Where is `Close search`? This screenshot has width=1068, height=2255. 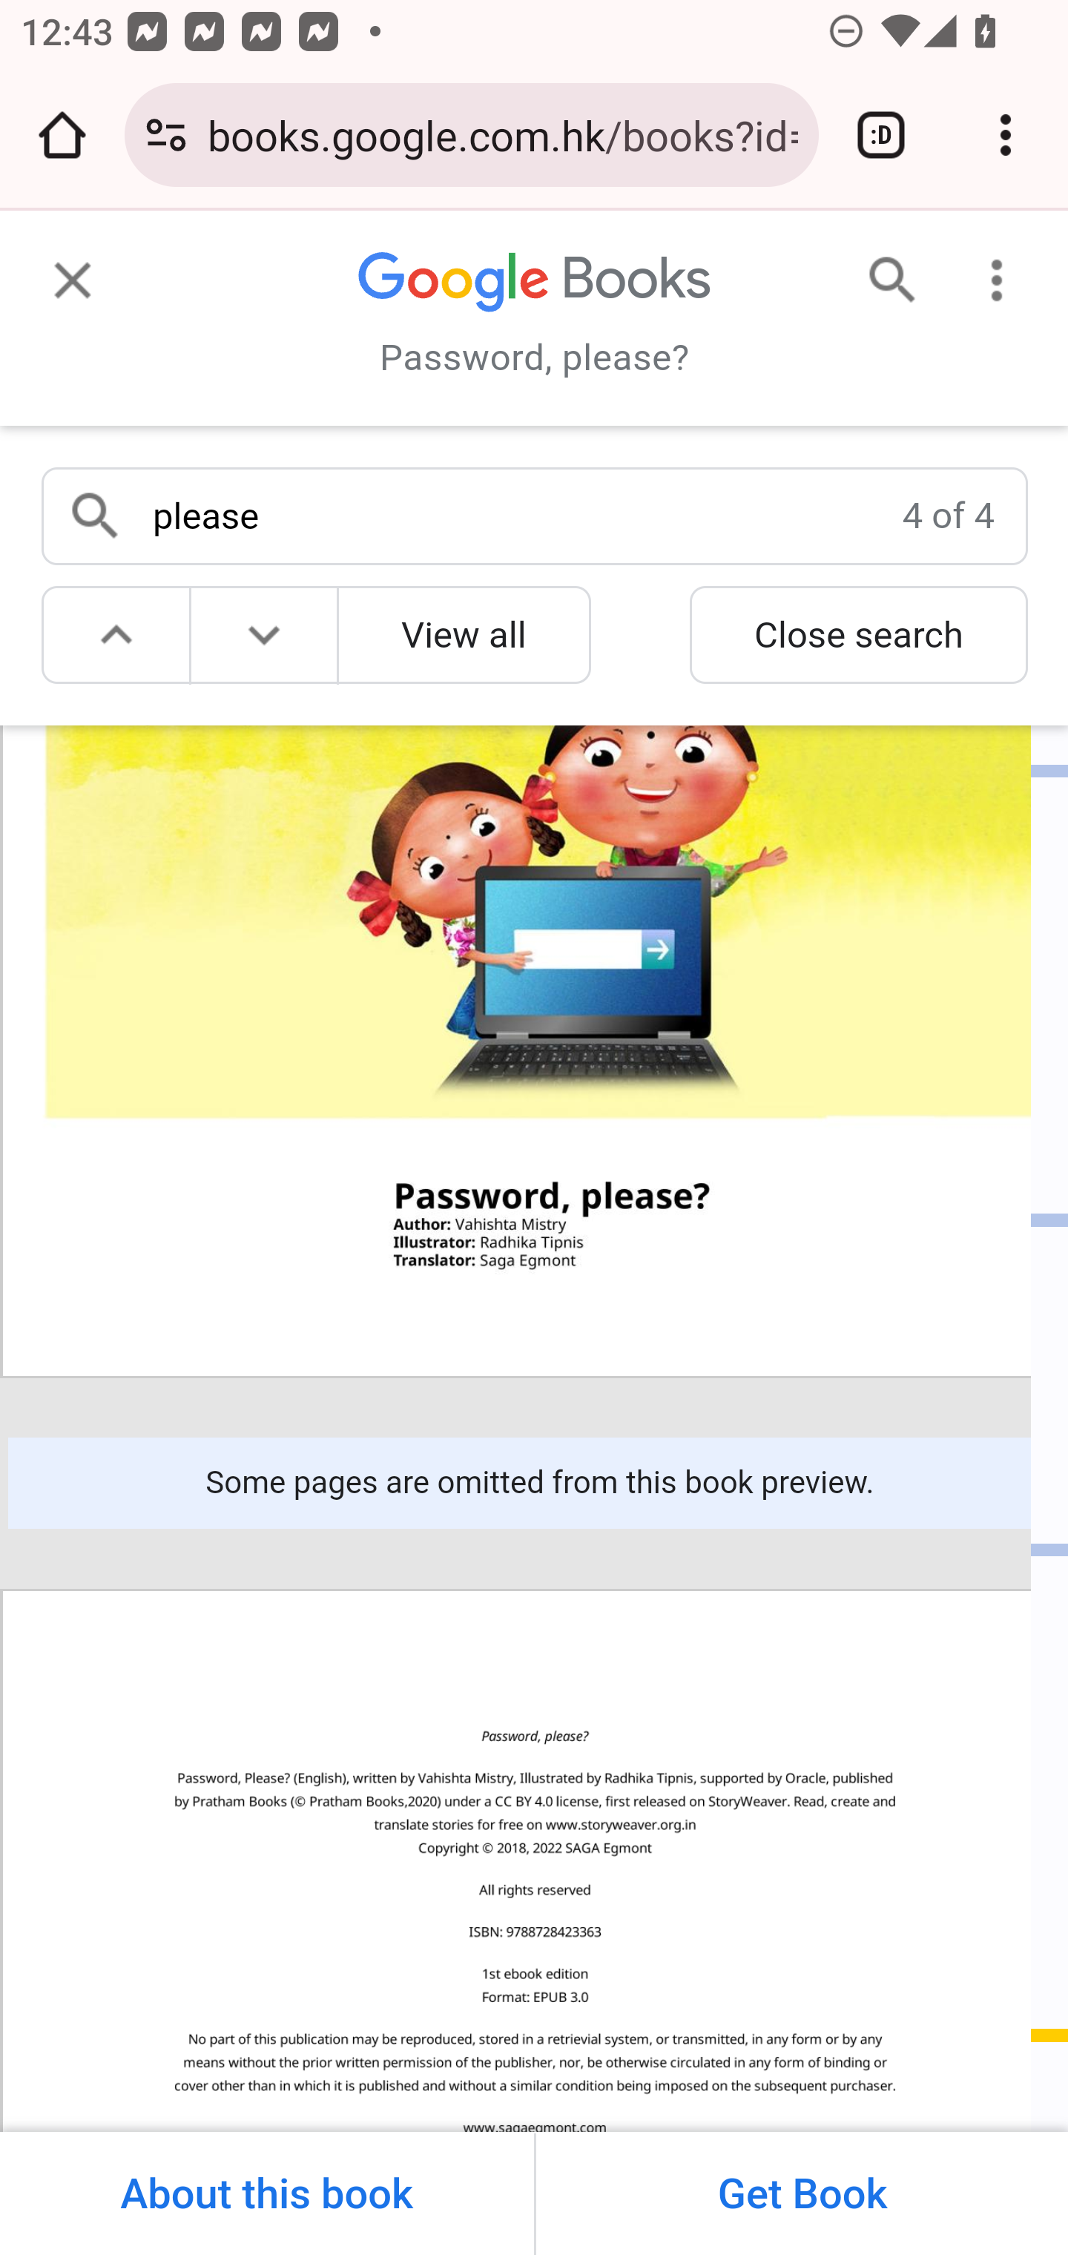
Close search is located at coordinates (859, 639).